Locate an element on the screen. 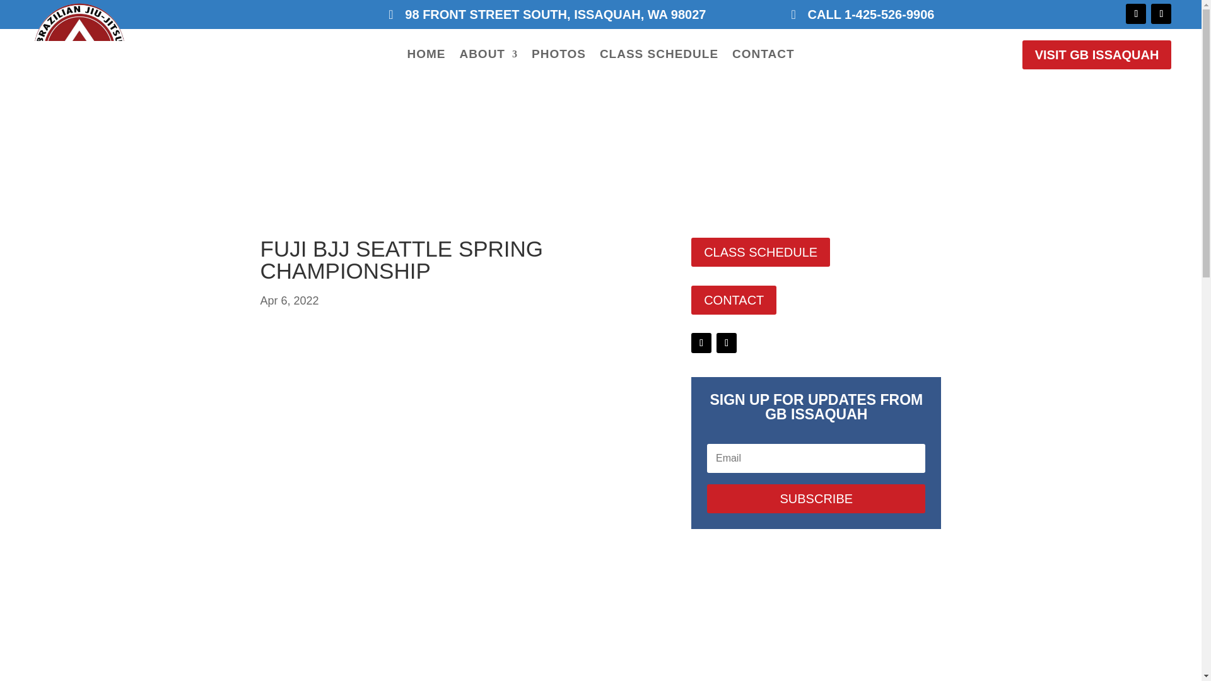  CLASS SCHEDULE is located at coordinates (761, 252).